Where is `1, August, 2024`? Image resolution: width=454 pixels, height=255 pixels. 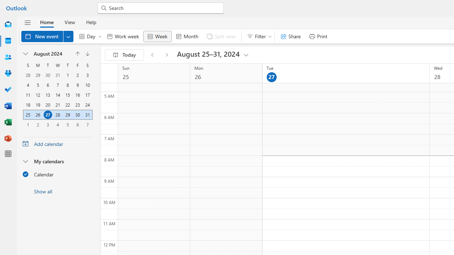
1, August, 2024 is located at coordinates (67, 75).